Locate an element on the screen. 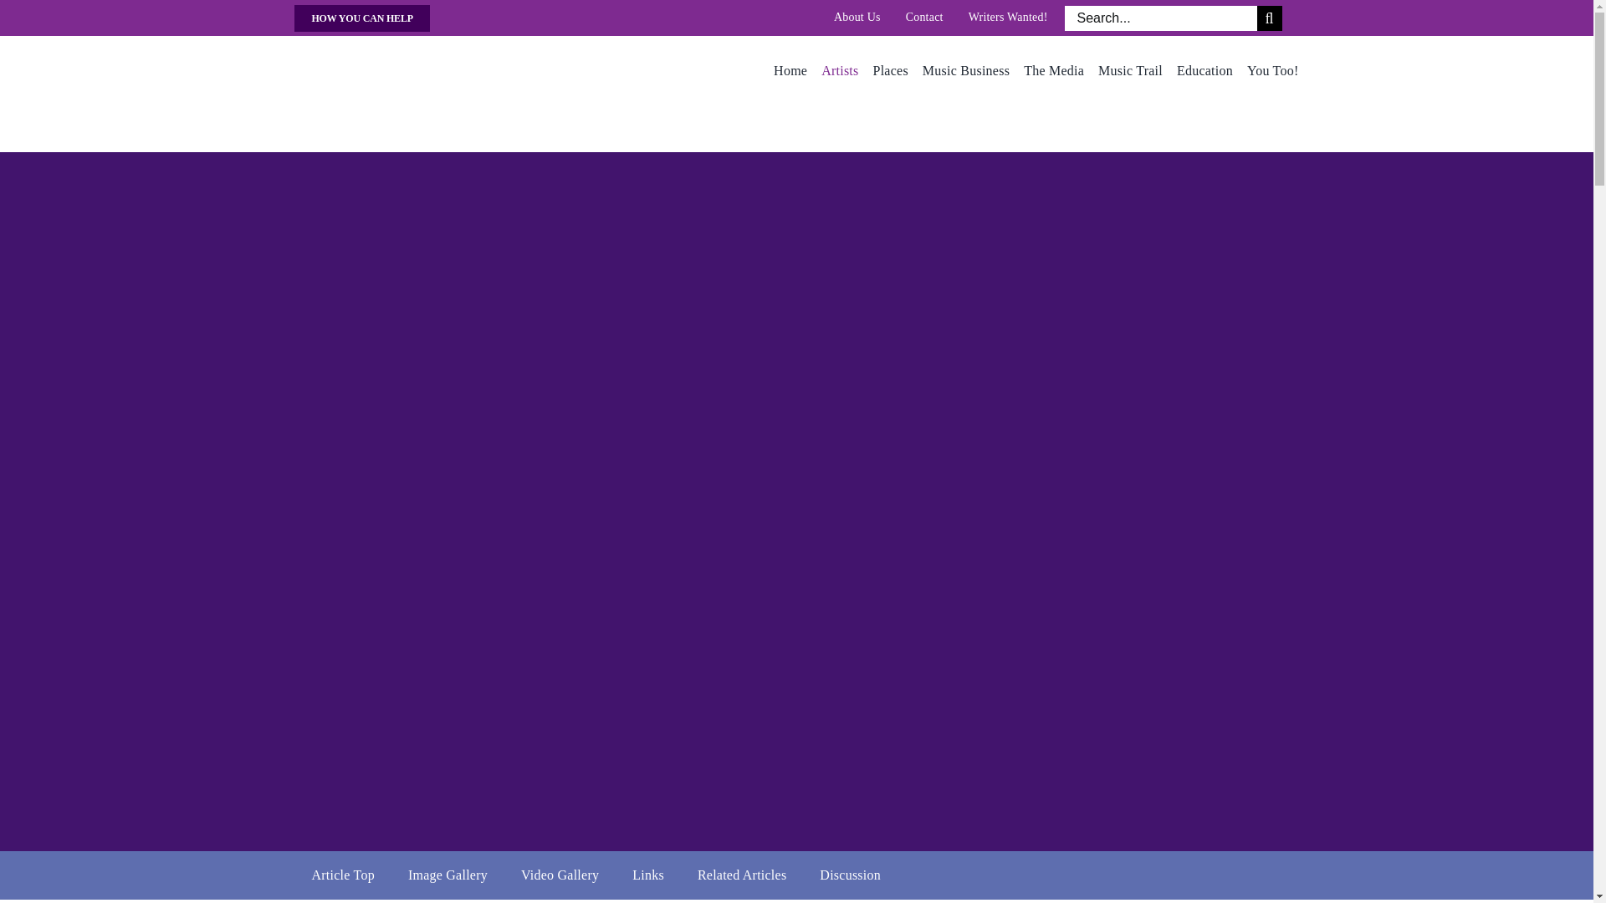 Image resolution: width=1606 pixels, height=903 pixels. Related Articles is located at coordinates (742, 875).